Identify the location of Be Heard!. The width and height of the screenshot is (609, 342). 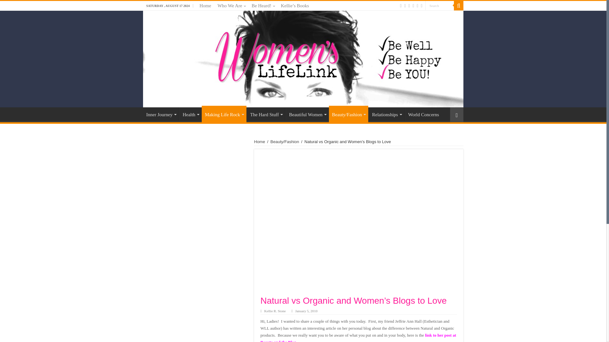
(263, 6).